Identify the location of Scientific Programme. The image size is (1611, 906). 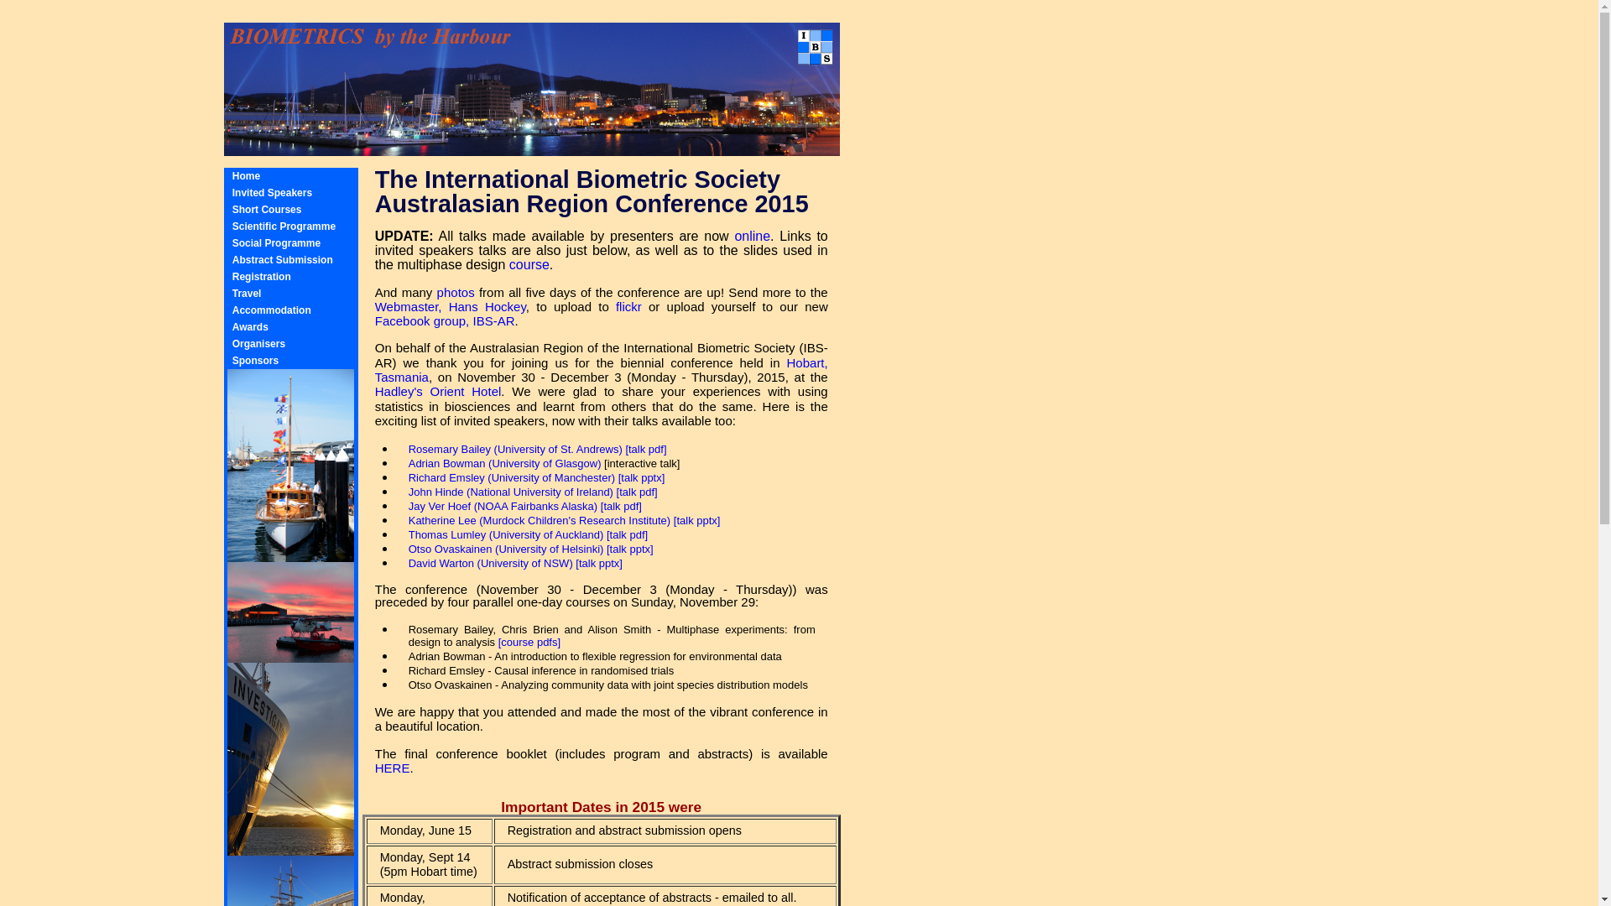
(284, 226).